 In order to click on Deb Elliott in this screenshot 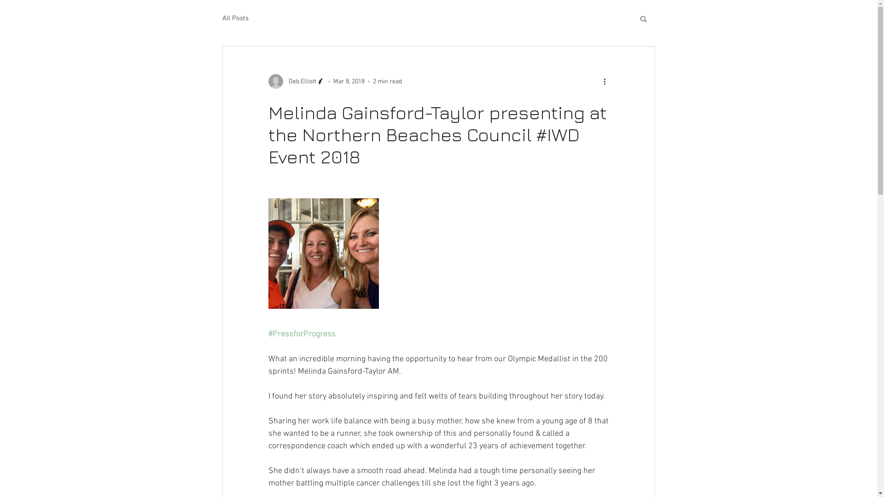, I will do `click(297, 81)`.